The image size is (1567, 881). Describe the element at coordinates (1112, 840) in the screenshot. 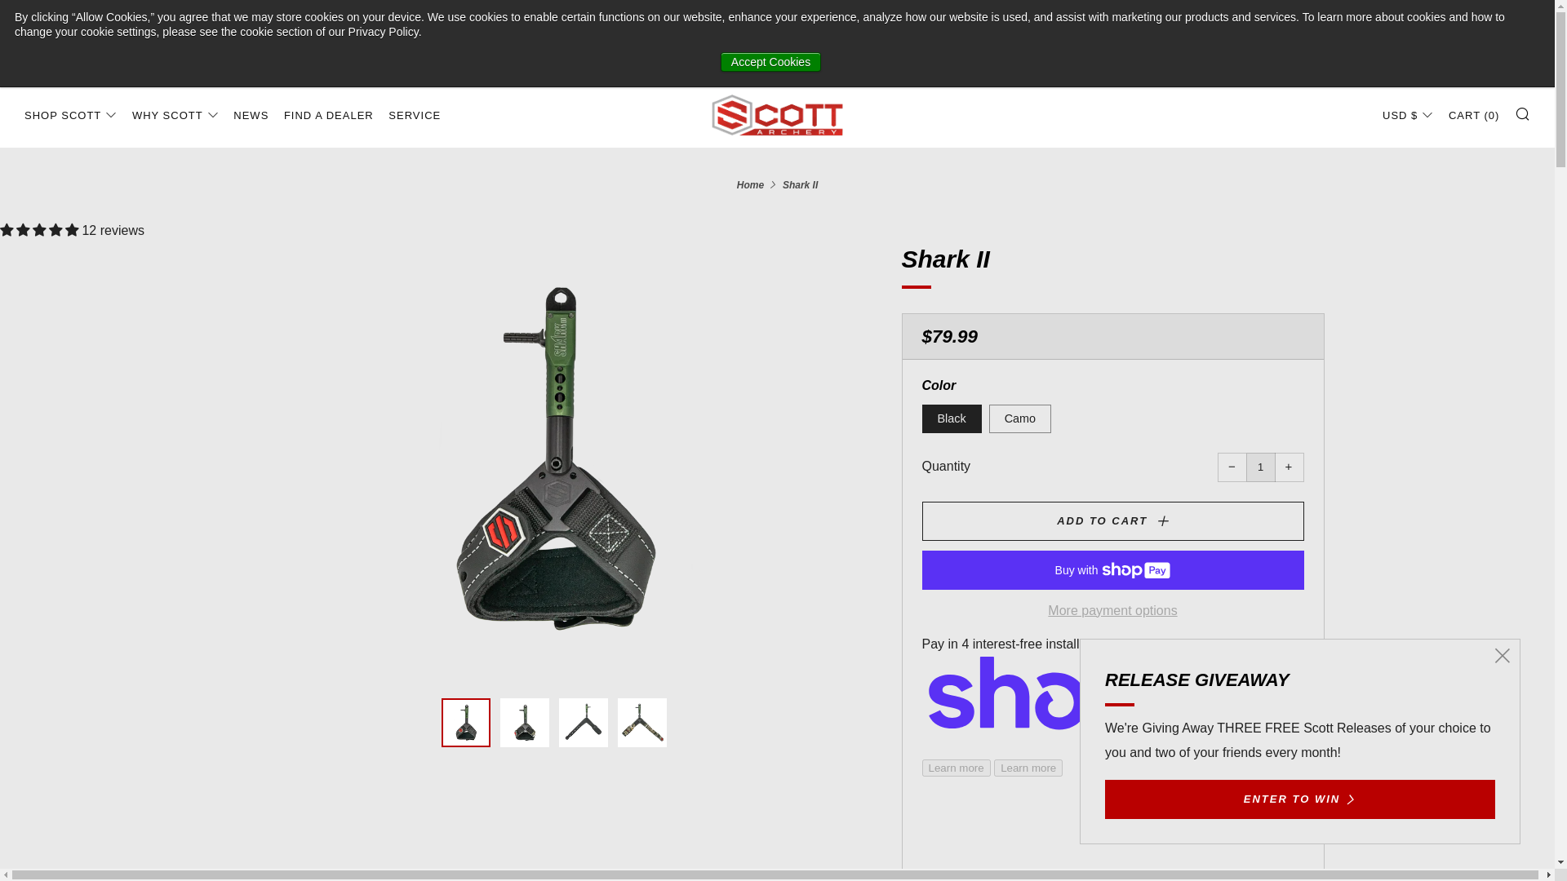

I see `Form 0` at that location.